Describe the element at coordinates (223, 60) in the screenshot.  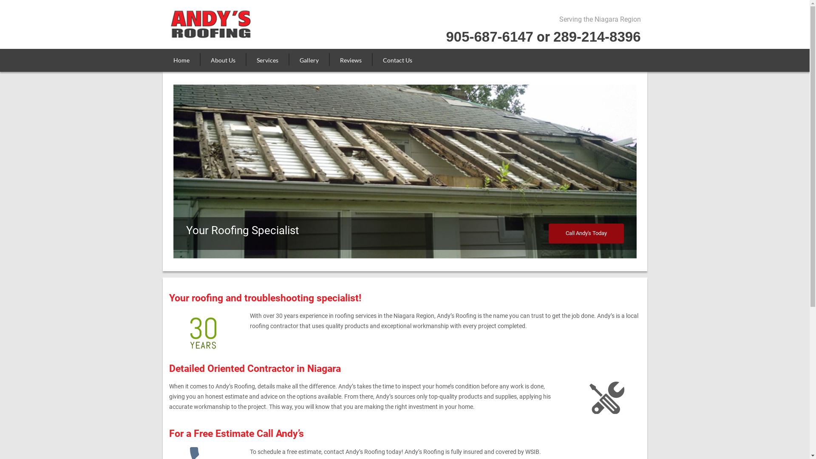
I see `About Us` at that location.